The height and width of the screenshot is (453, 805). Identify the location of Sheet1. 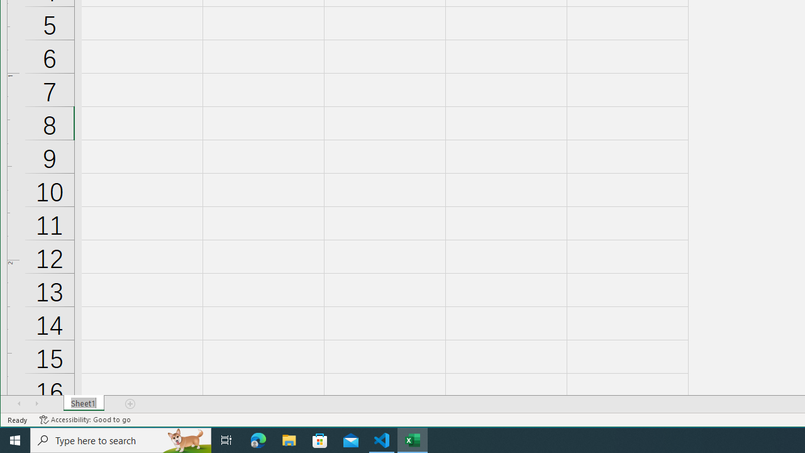
(84, 403).